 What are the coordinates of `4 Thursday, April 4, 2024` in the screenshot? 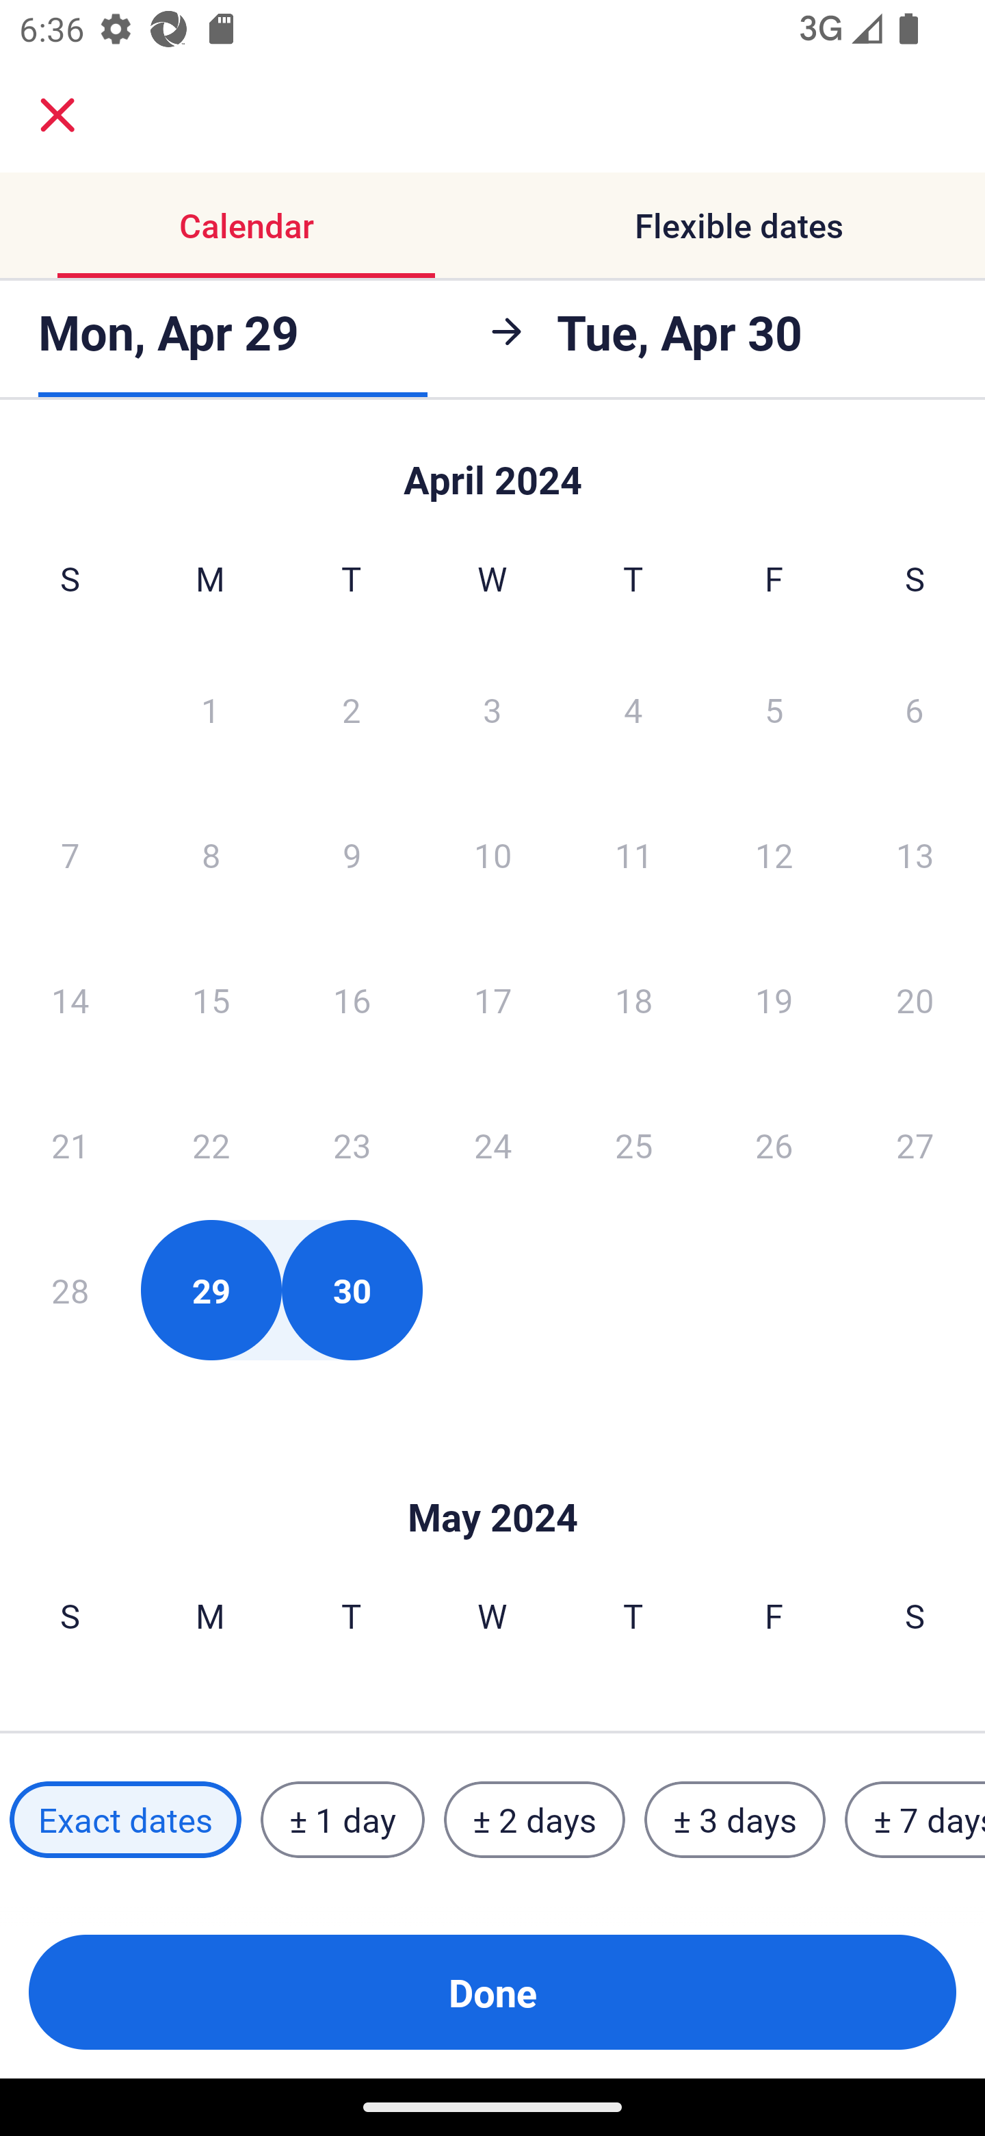 It's located at (633, 709).